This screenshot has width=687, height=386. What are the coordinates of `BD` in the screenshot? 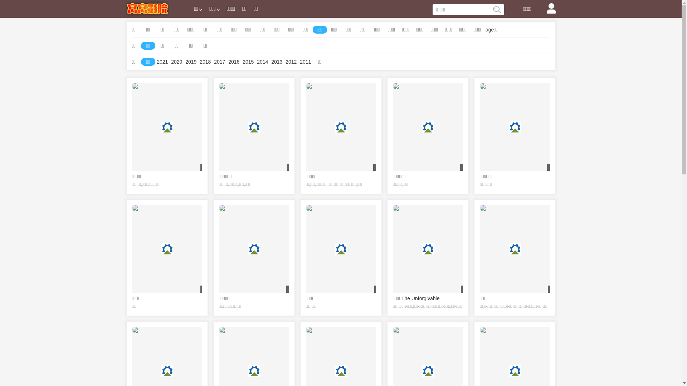 It's located at (515, 208).